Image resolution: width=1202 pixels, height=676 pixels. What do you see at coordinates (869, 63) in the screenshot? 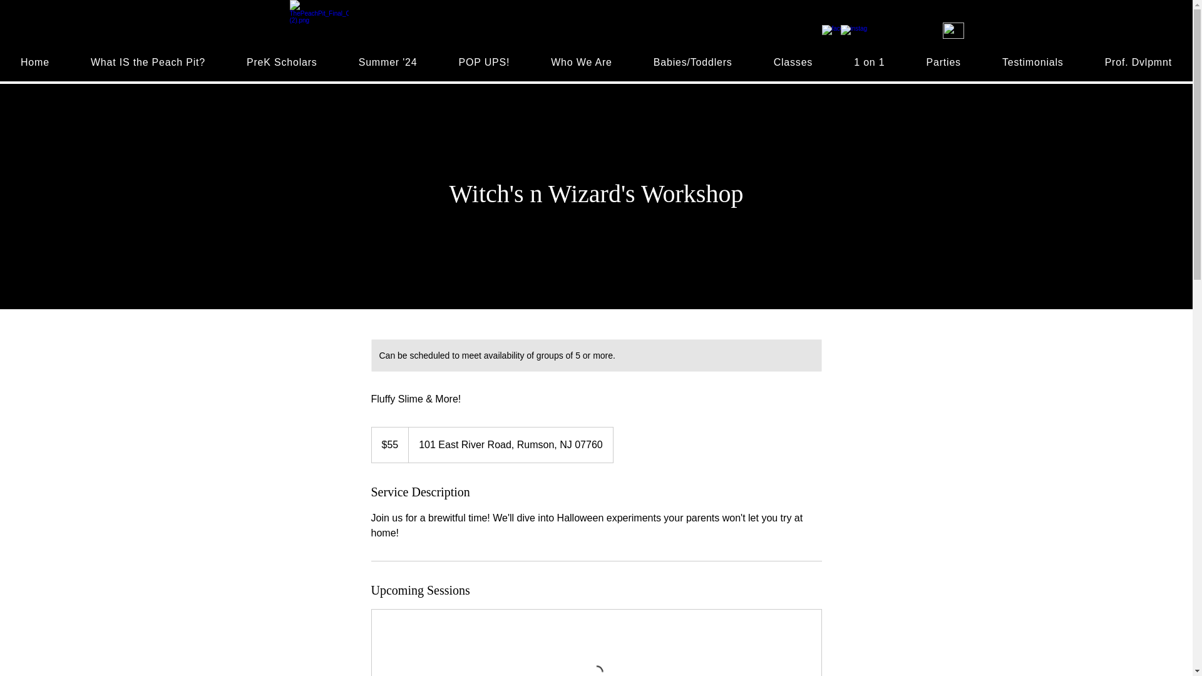
I see `1 on 1` at bounding box center [869, 63].